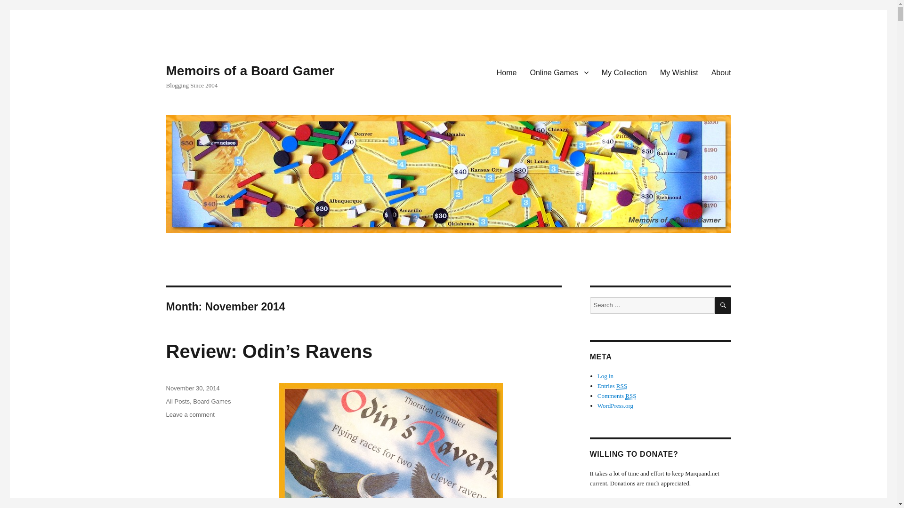  Describe the element at coordinates (621, 386) in the screenshot. I see `Really Simple Syndication` at that location.